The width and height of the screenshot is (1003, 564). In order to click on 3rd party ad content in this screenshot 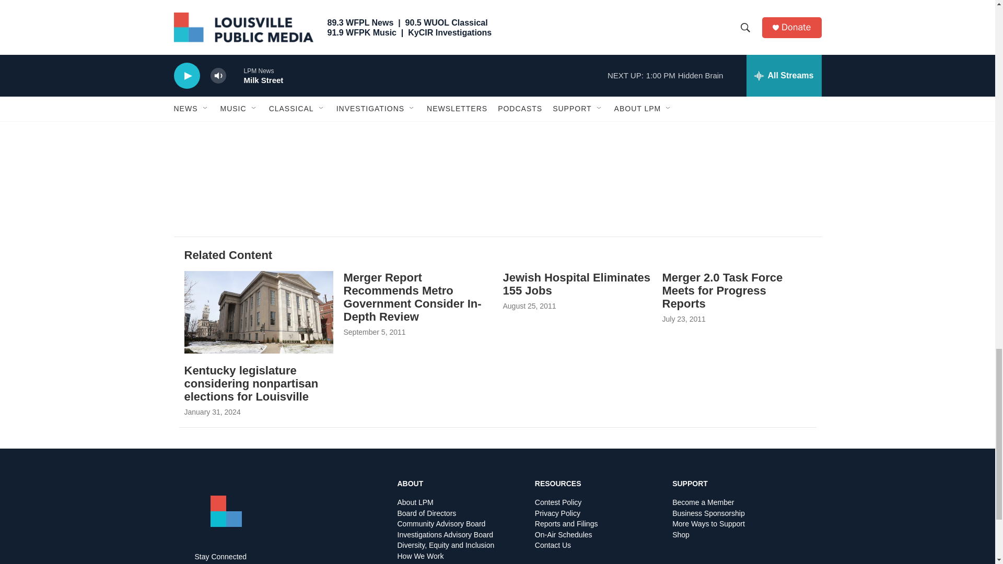, I will do `click(732, 22)`.